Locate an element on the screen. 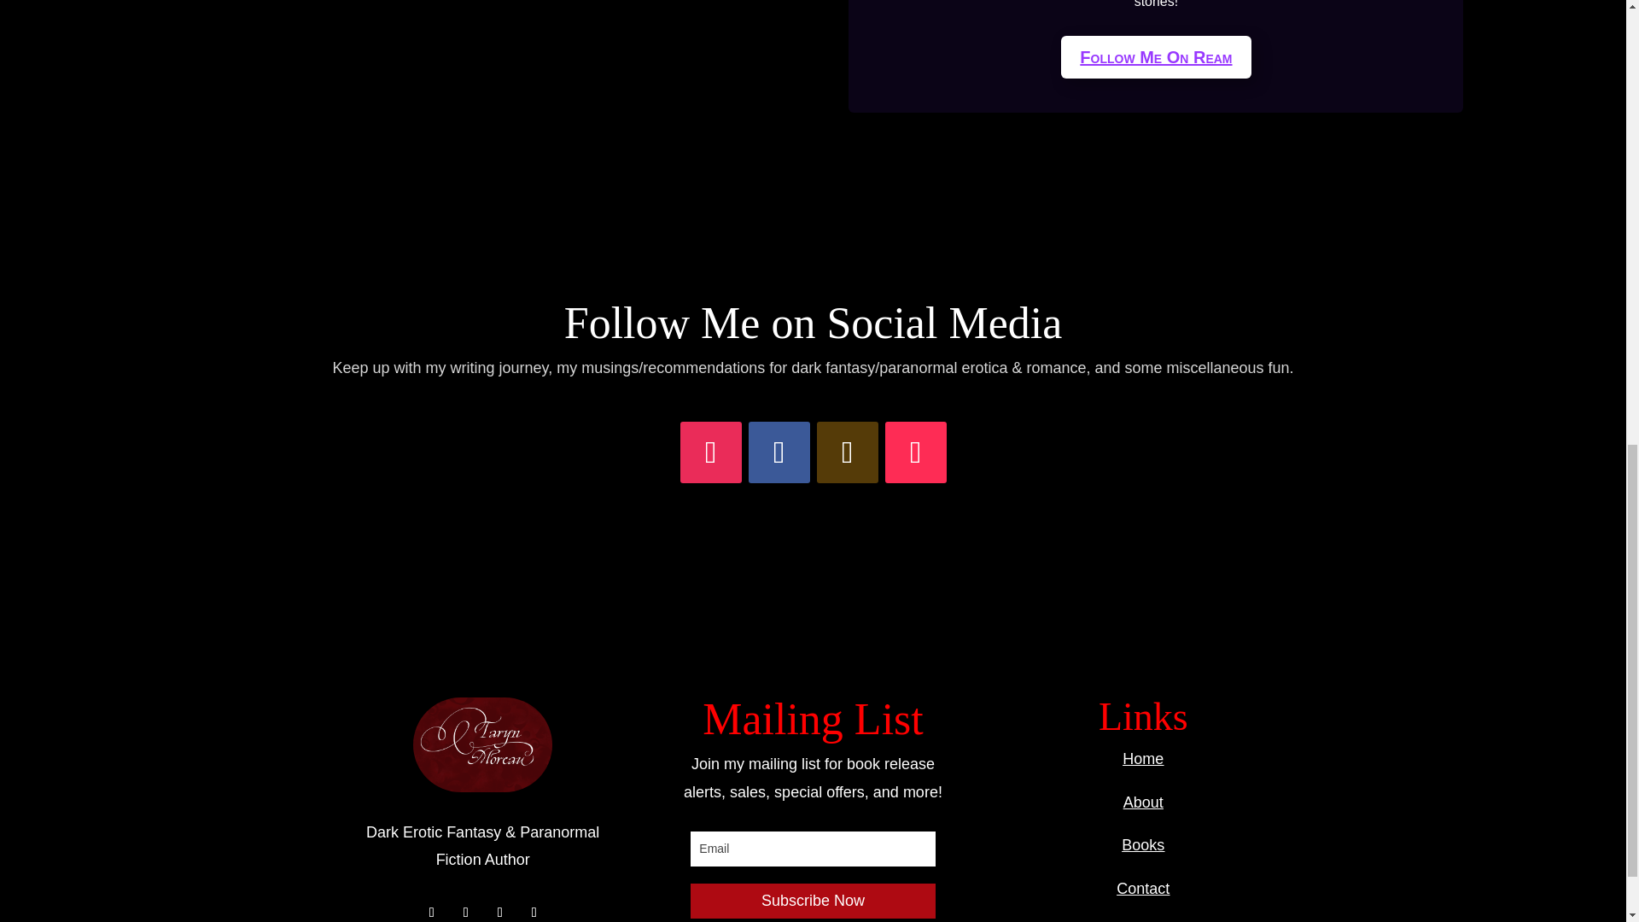 The image size is (1639, 922). Follow Me On Ream is located at coordinates (1155, 56).